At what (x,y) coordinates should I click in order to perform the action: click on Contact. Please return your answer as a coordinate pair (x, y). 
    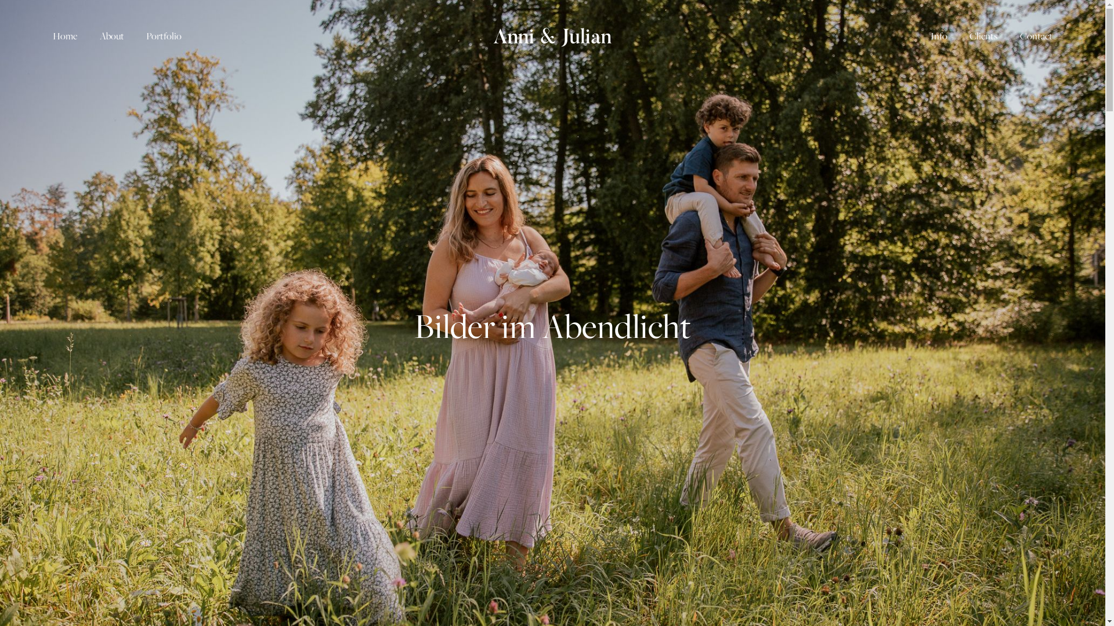
    Looking at the image, I should click on (1036, 36).